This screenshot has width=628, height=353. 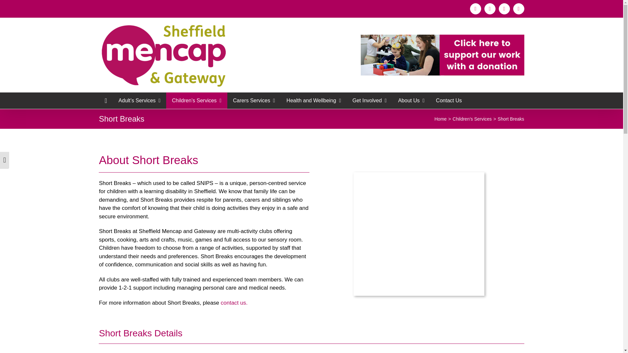 I want to click on Get Involved, so click(x=370, y=100).